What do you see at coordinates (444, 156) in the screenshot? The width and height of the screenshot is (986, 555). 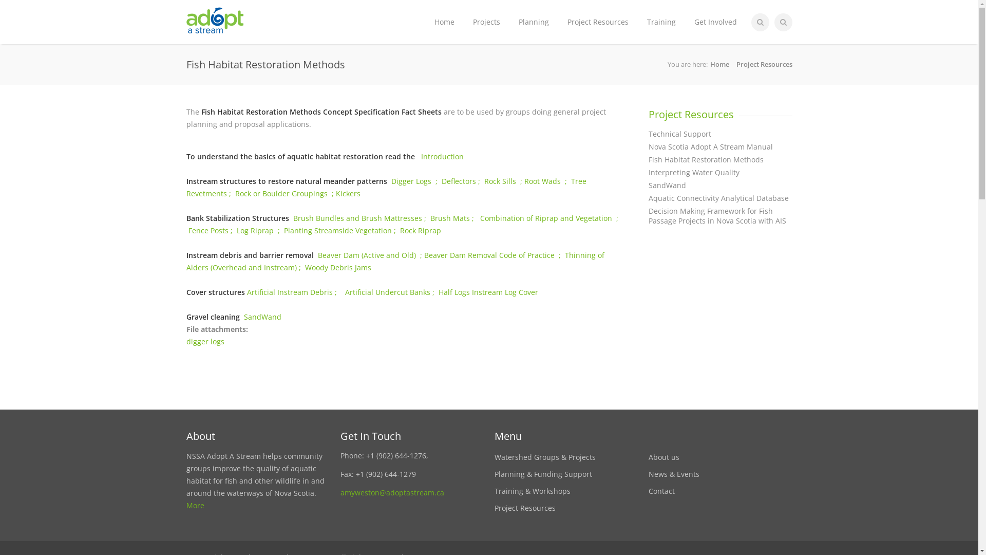 I see `Introduction ` at bounding box center [444, 156].